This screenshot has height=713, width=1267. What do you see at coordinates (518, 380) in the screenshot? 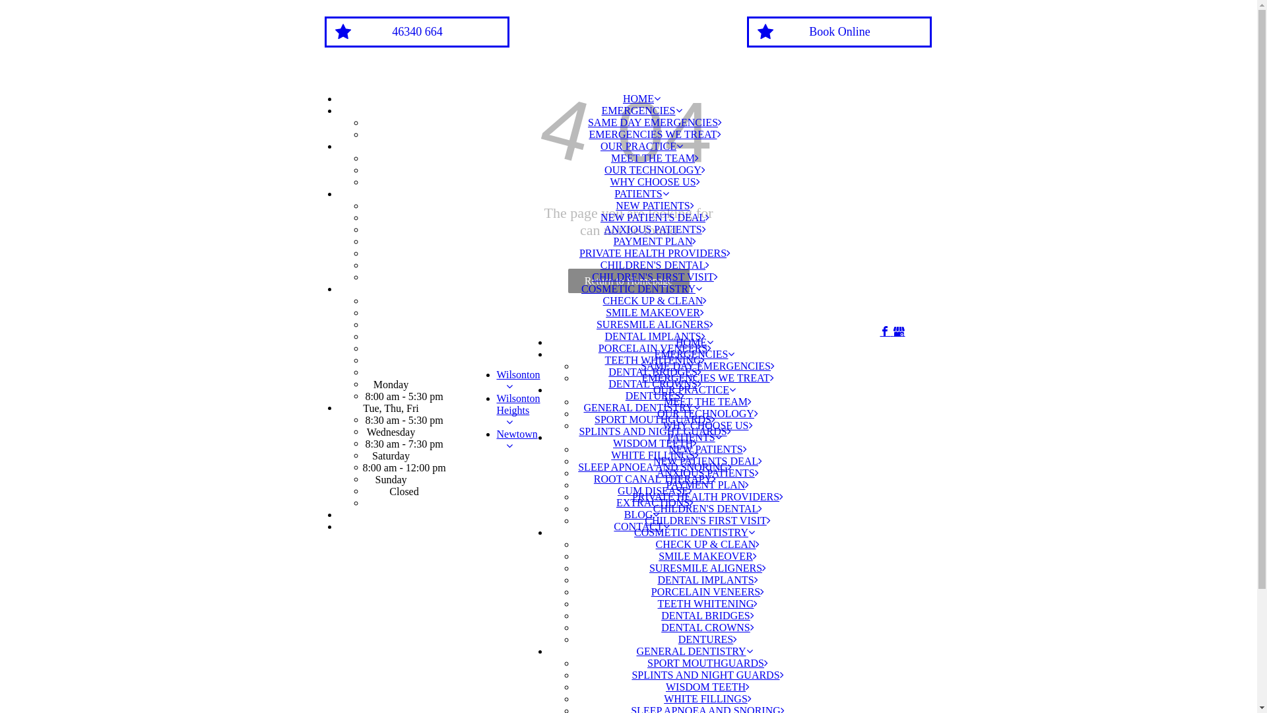
I see `Wilsonton` at bounding box center [518, 380].